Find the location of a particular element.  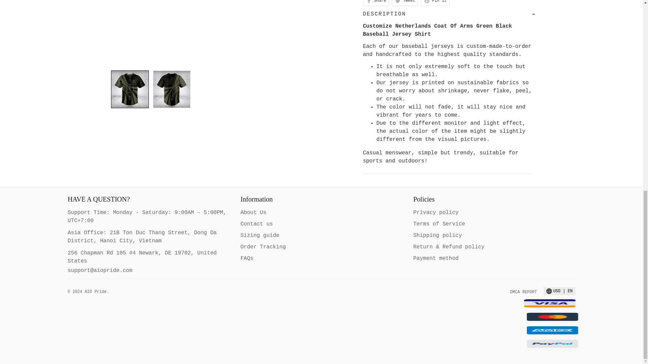

Pin on Pinterest is located at coordinates (435, 3).